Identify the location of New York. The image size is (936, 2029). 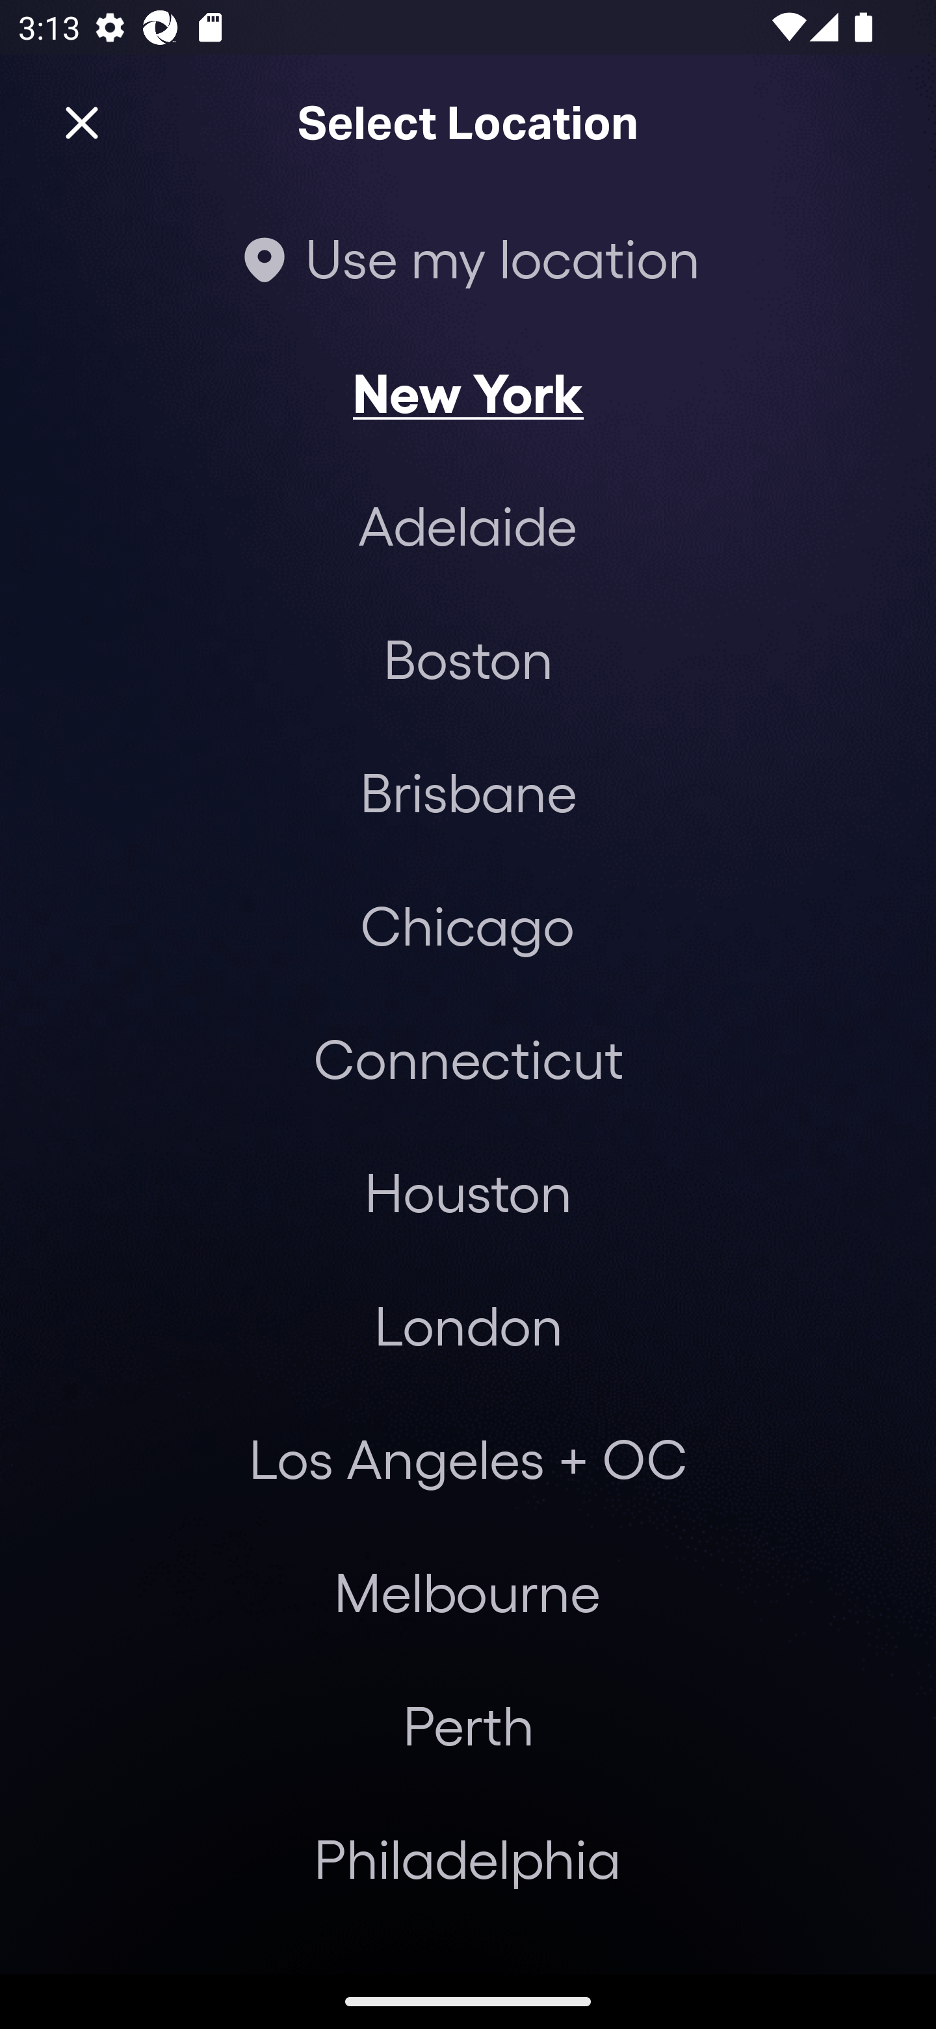
(468, 391).